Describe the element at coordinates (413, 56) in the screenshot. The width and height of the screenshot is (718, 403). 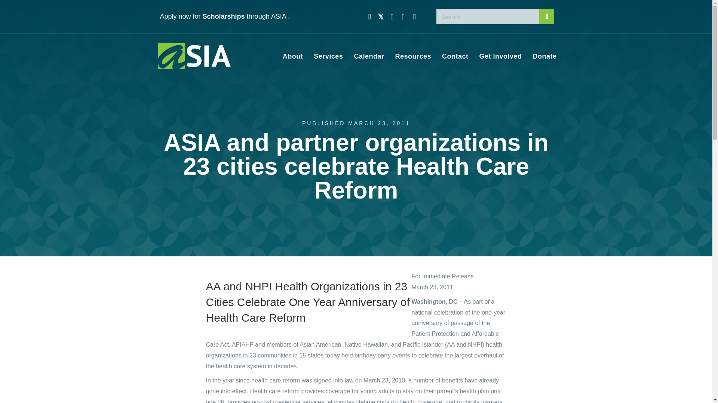
I see `Resources` at that location.